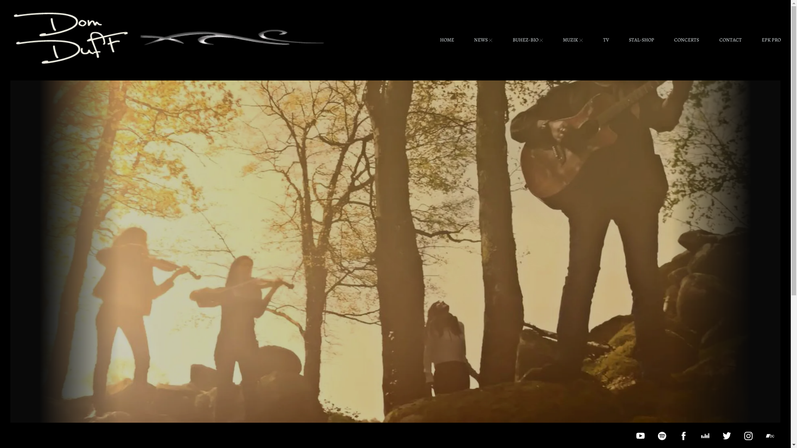  Describe the element at coordinates (641, 436) in the screenshot. I see `http://bit.ly/DomDuffTV` at that location.